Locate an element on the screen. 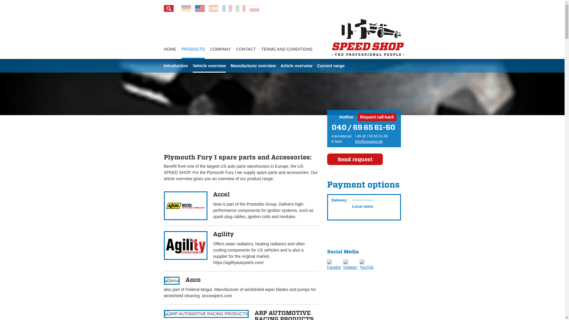 This screenshot has width=569, height=320. Introduction is located at coordinates (175, 66).